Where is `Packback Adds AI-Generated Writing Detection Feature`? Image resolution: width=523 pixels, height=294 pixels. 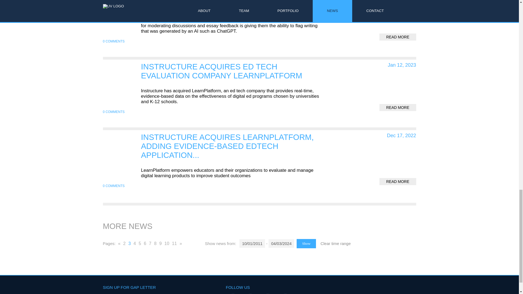
Packback Adds AI-Generated Writing Detection Feature is located at coordinates (216, 5).